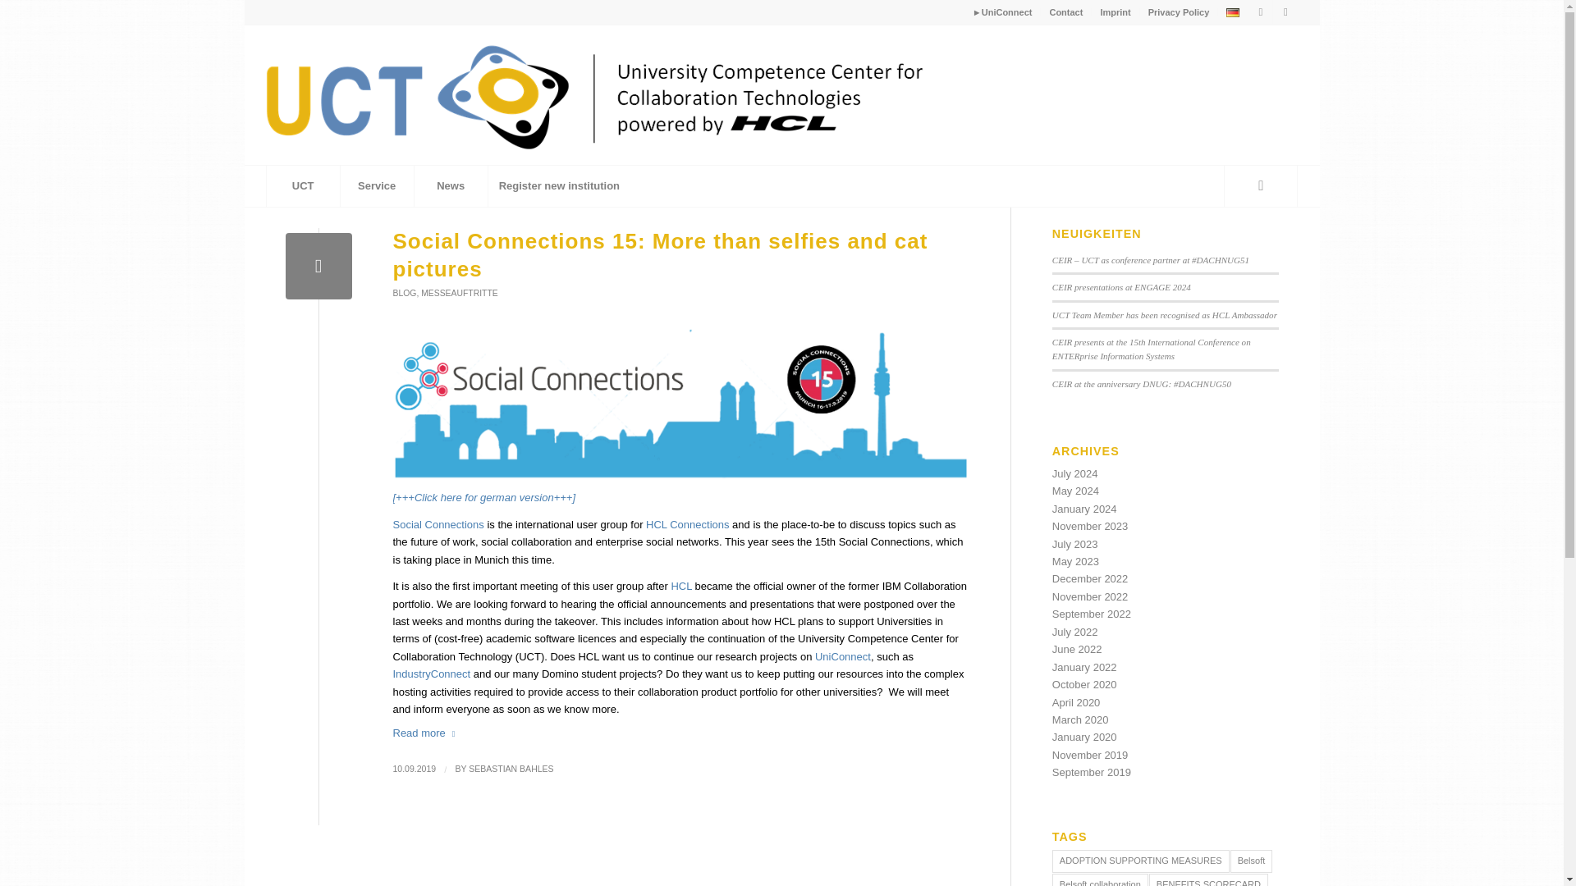 Image resolution: width=1576 pixels, height=886 pixels. What do you see at coordinates (440, 523) in the screenshot?
I see `Social Connections` at bounding box center [440, 523].